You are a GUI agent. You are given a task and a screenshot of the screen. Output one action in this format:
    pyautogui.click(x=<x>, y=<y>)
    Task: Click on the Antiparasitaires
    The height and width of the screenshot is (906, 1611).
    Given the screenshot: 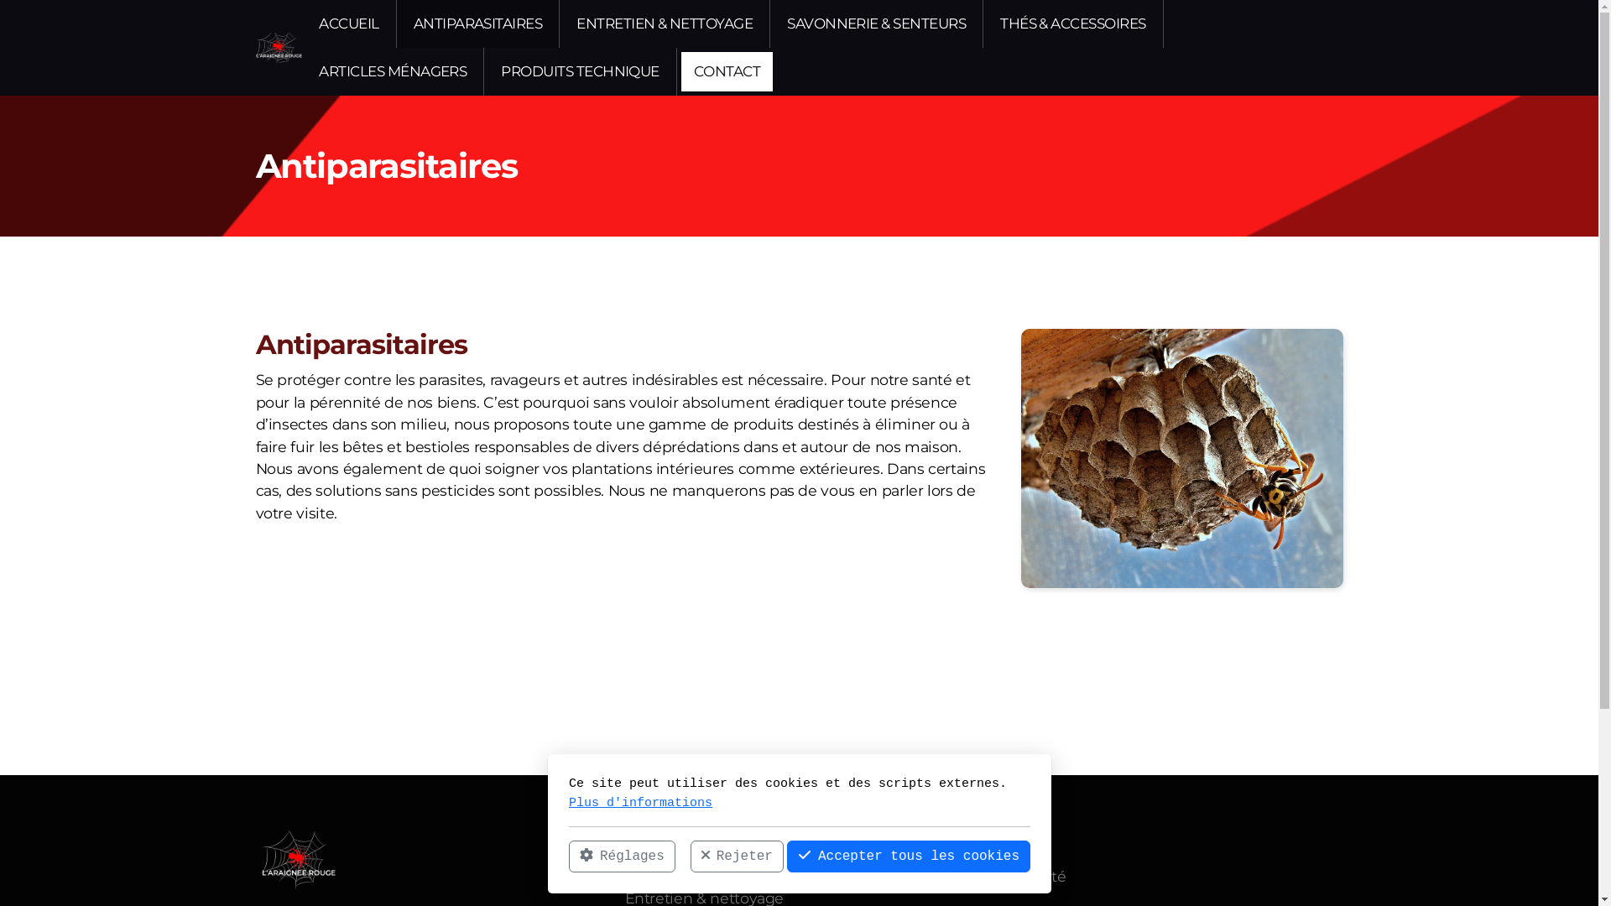 What is the action you would take?
    pyautogui.click(x=680, y=876)
    